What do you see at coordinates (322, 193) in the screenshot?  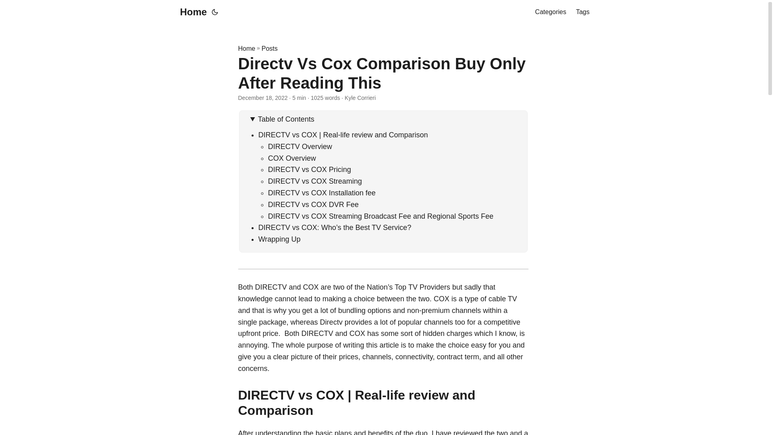 I see `DIRECTV vs COX Installation fee` at bounding box center [322, 193].